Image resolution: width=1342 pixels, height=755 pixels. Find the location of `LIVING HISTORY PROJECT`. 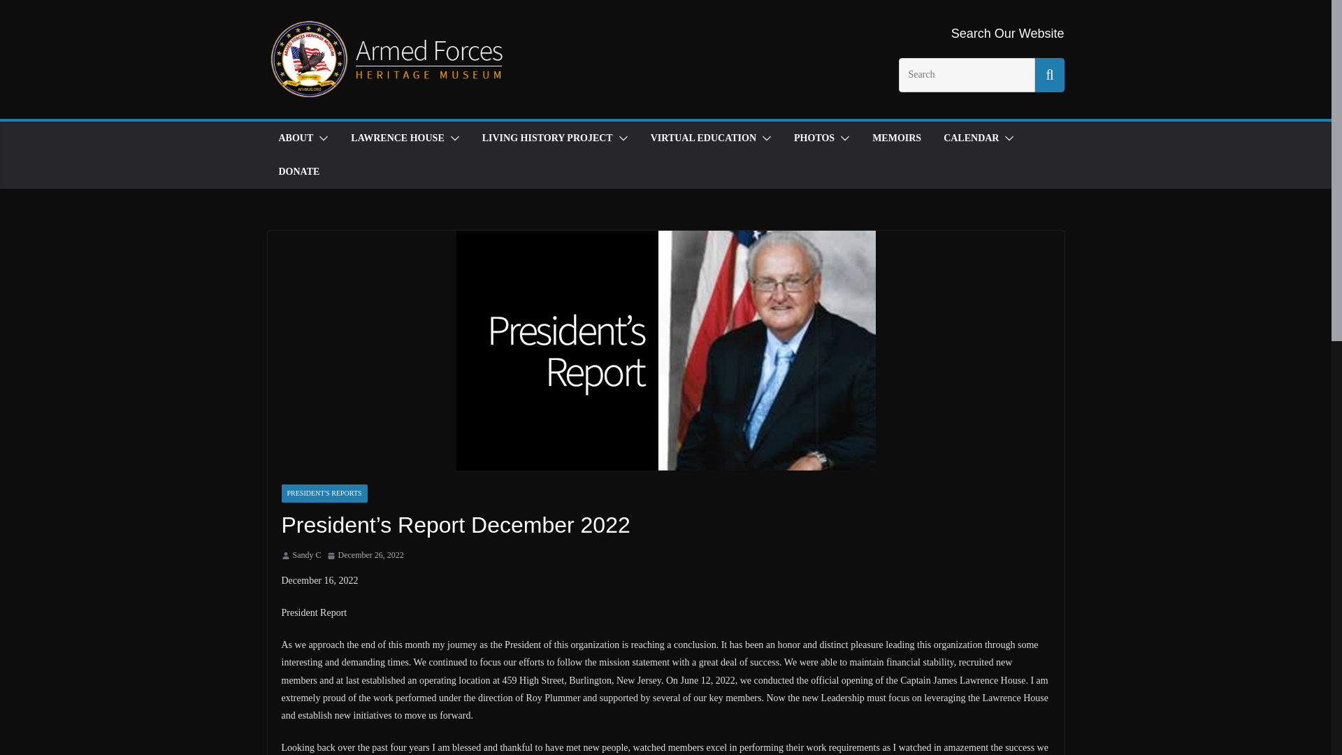

LIVING HISTORY PROJECT is located at coordinates (547, 138).